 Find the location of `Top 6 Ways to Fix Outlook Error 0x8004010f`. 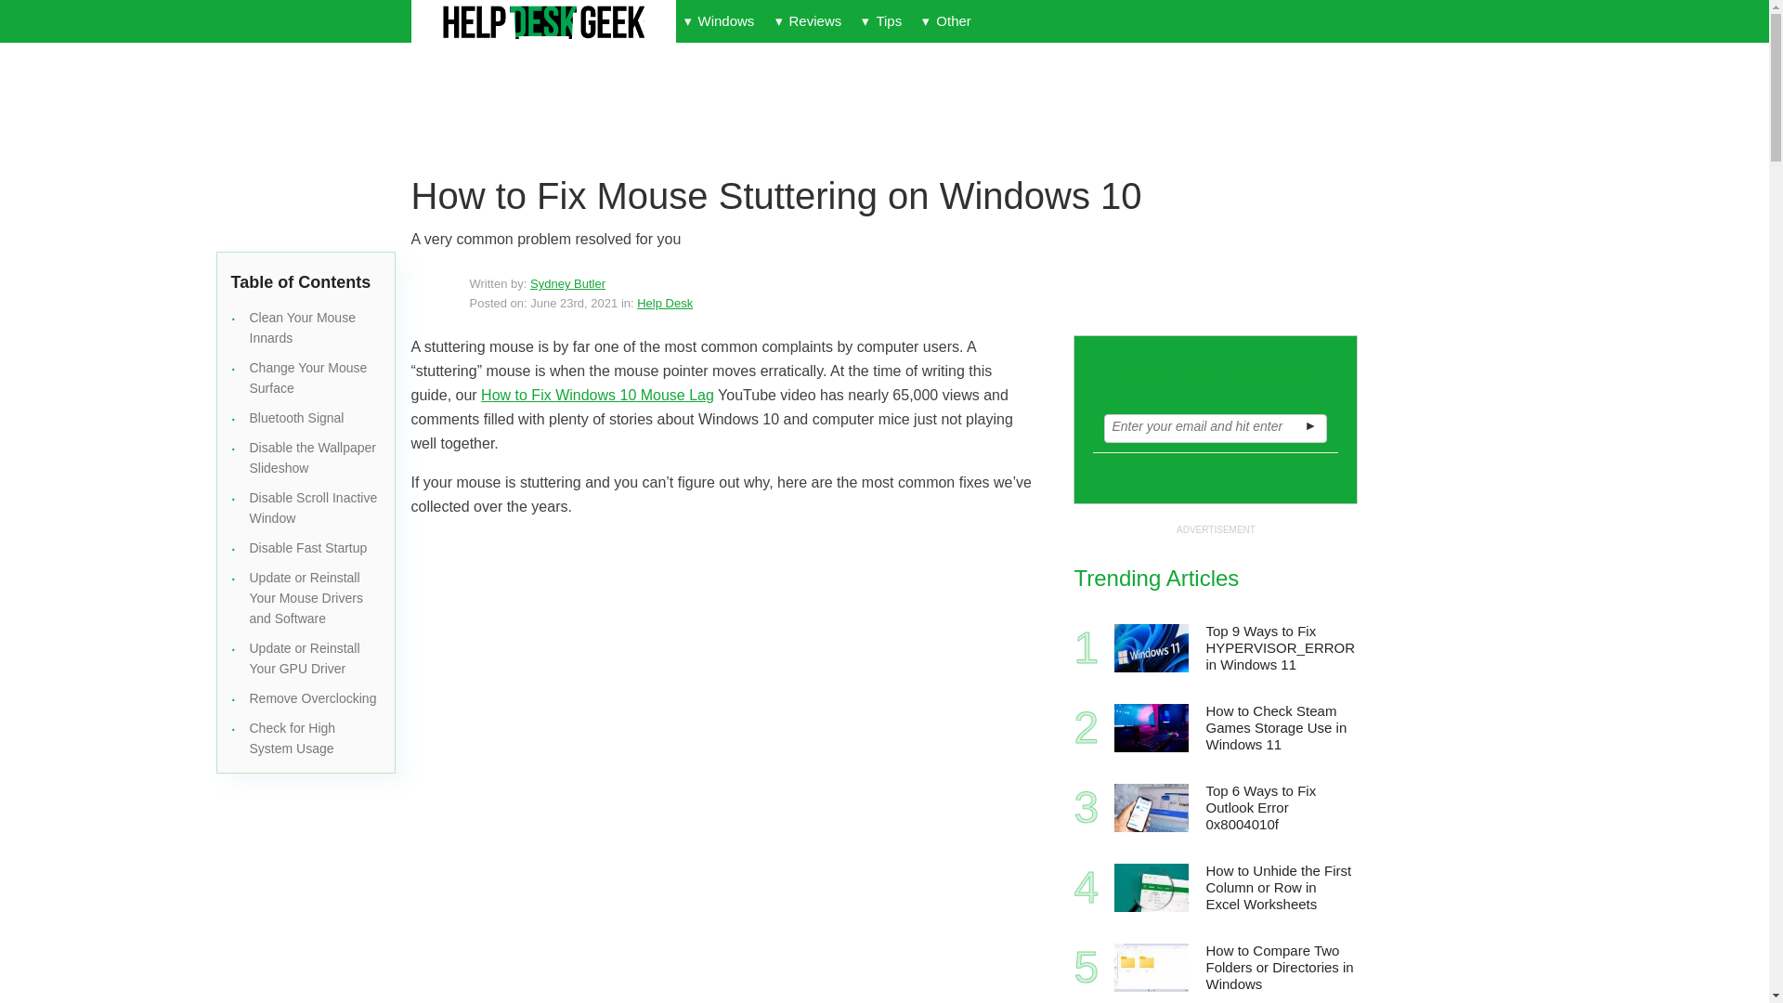

Top 6 Ways to Fix Outlook Error 0x8004010f is located at coordinates (1152, 808).